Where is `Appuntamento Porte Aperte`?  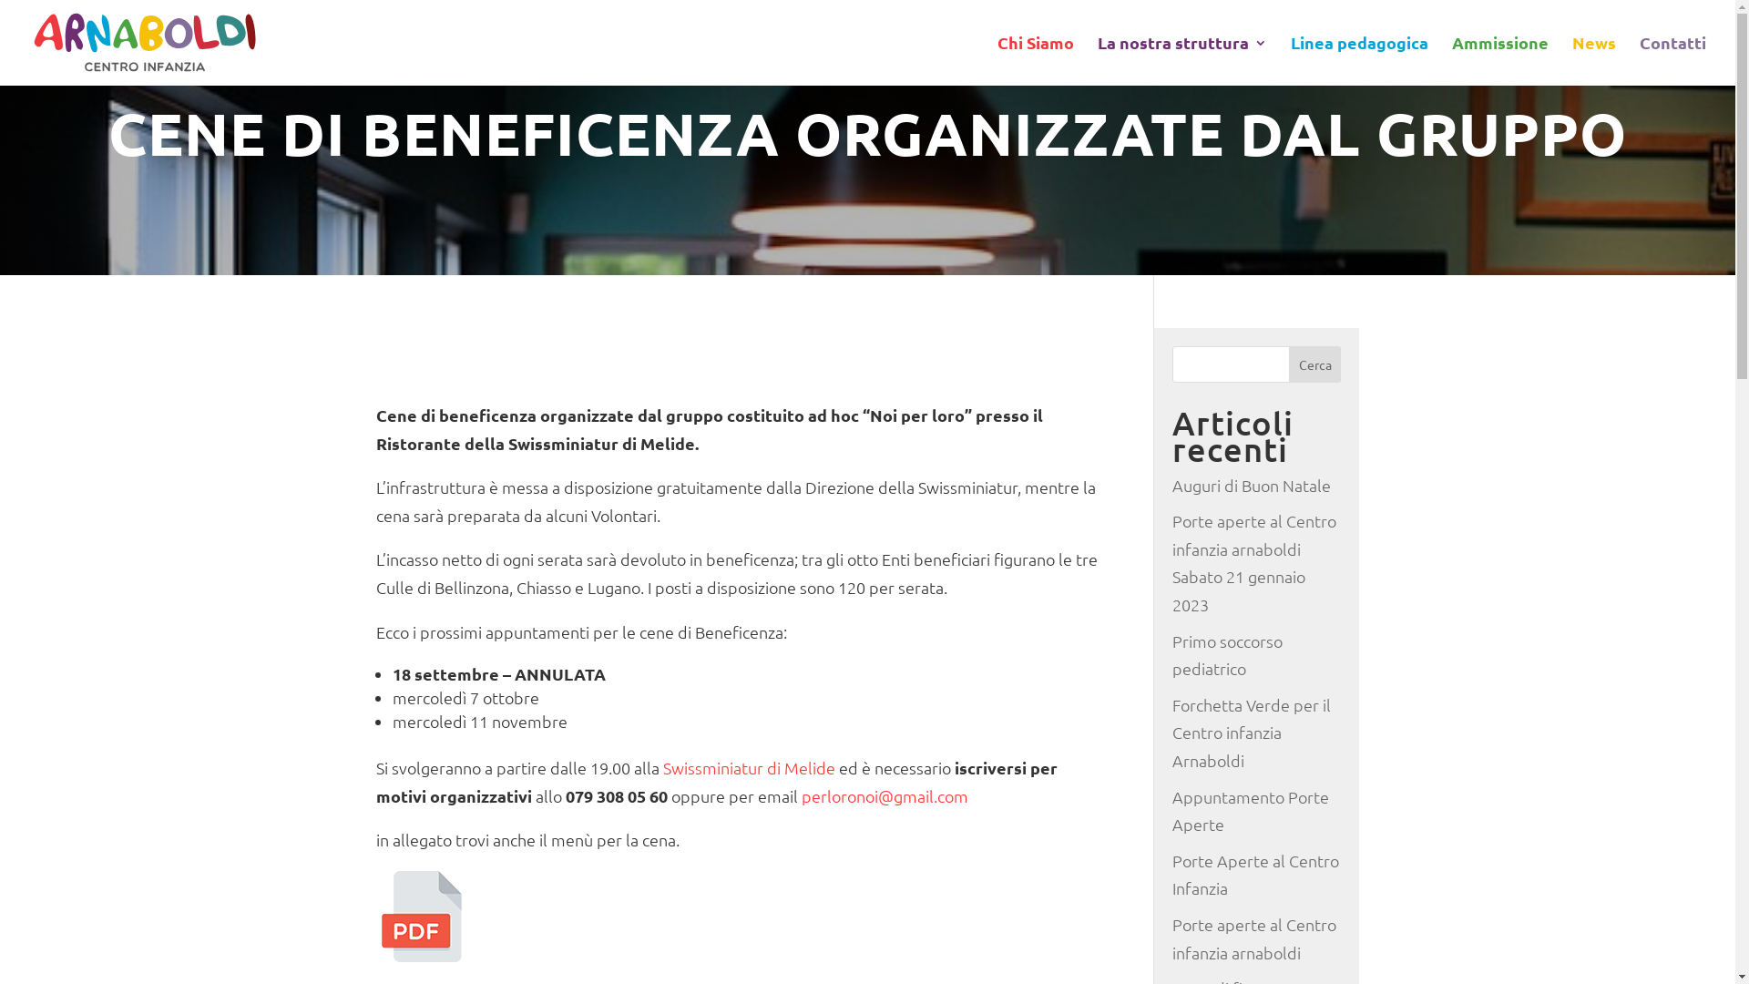 Appuntamento Porte Aperte is located at coordinates (1251, 811).